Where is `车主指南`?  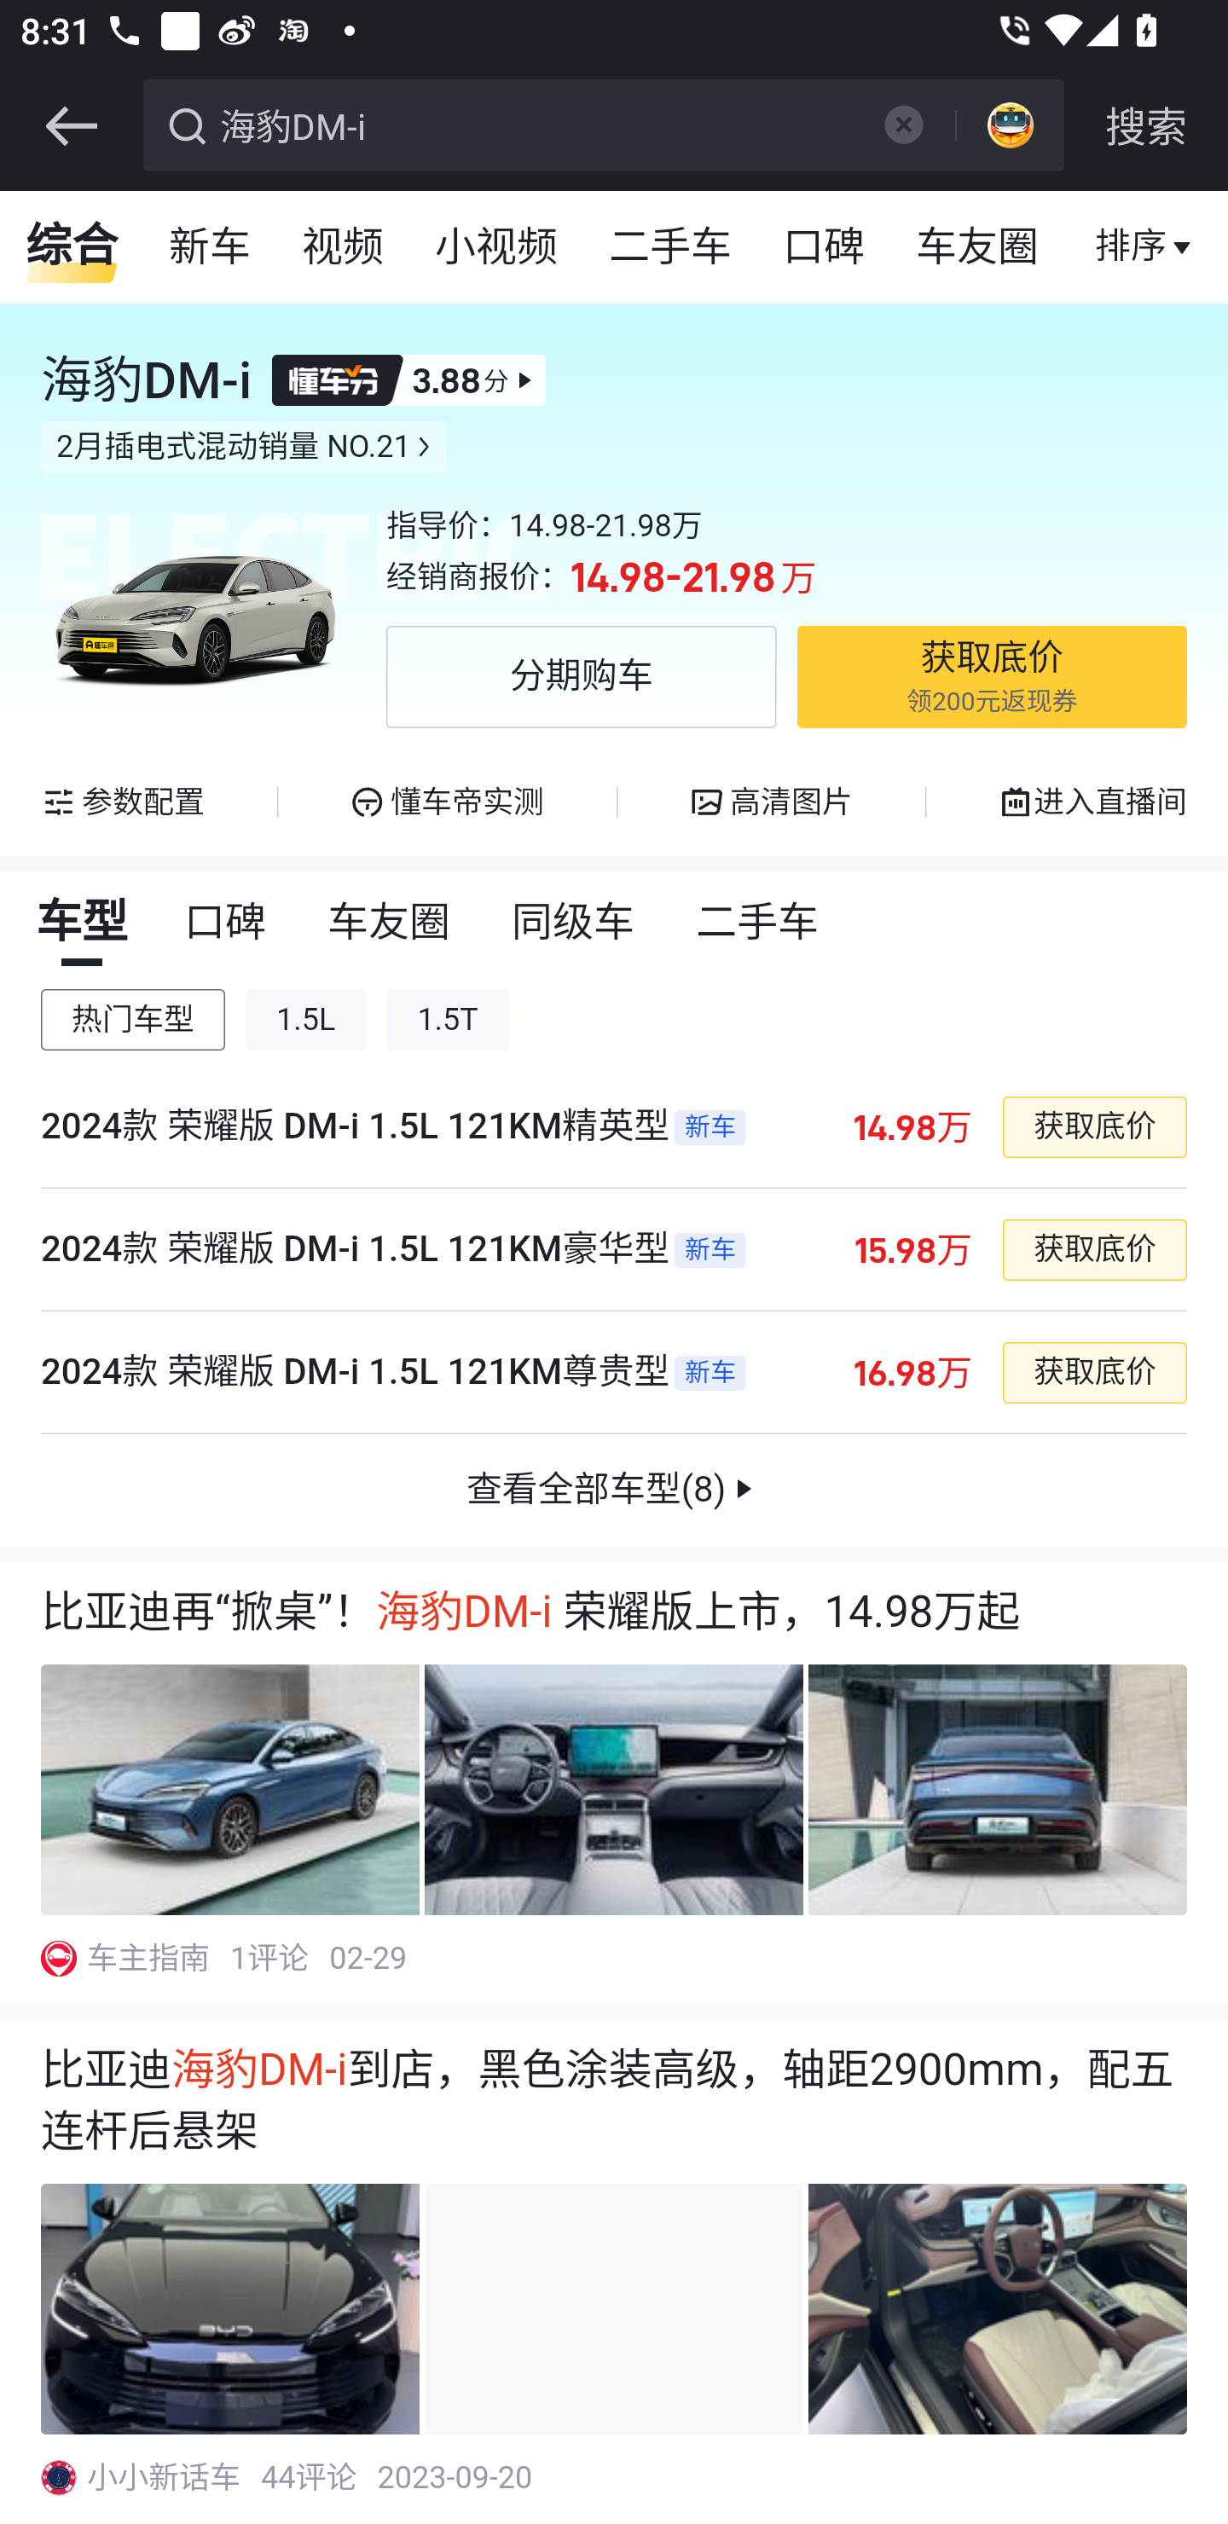 车主指南 is located at coordinates (150, 1958).